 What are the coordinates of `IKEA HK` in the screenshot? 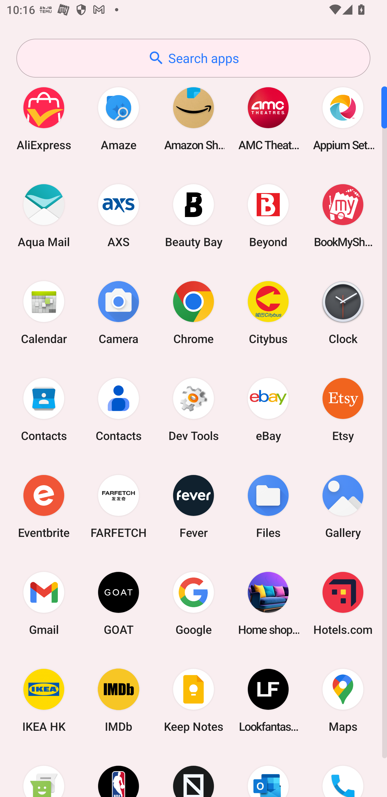 It's located at (44, 701).